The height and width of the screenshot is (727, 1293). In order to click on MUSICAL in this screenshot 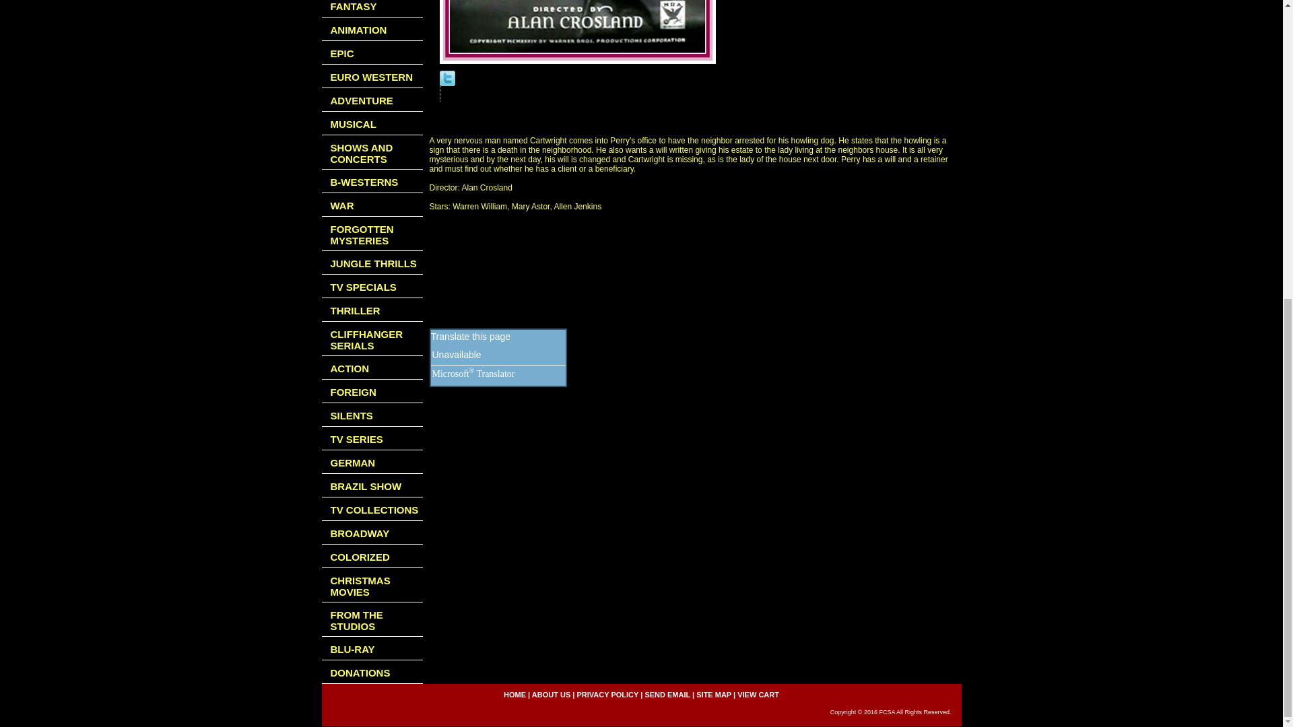, I will do `click(372, 123)`.